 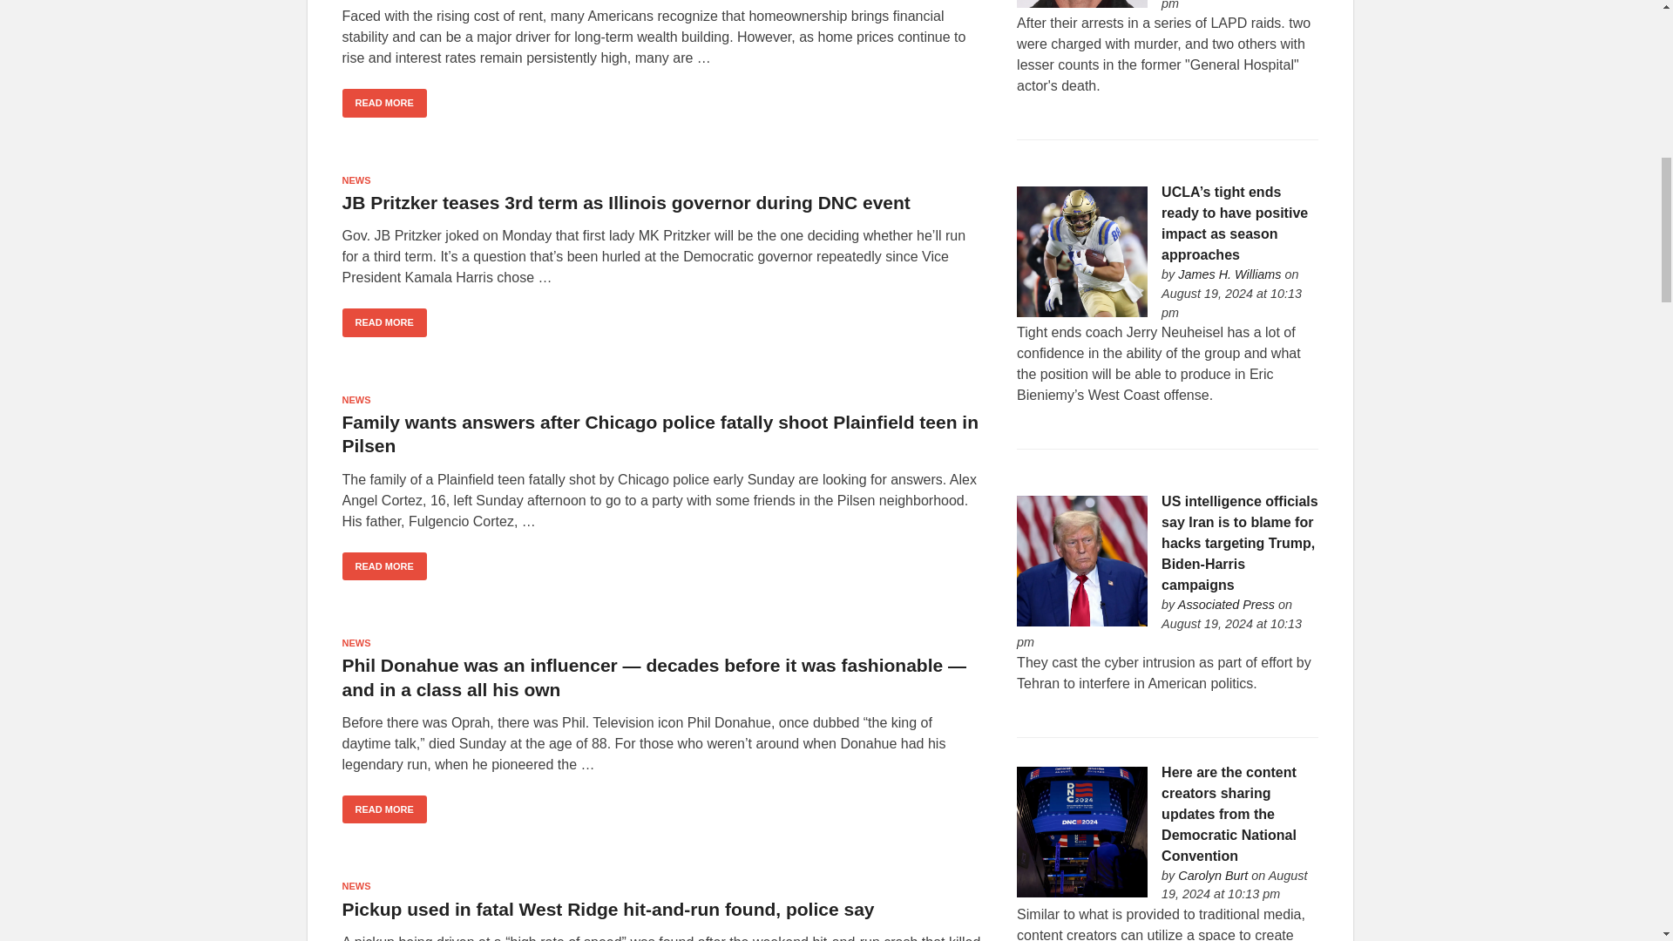 What do you see at coordinates (356, 399) in the screenshot?
I see `NEWS` at bounding box center [356, 399].